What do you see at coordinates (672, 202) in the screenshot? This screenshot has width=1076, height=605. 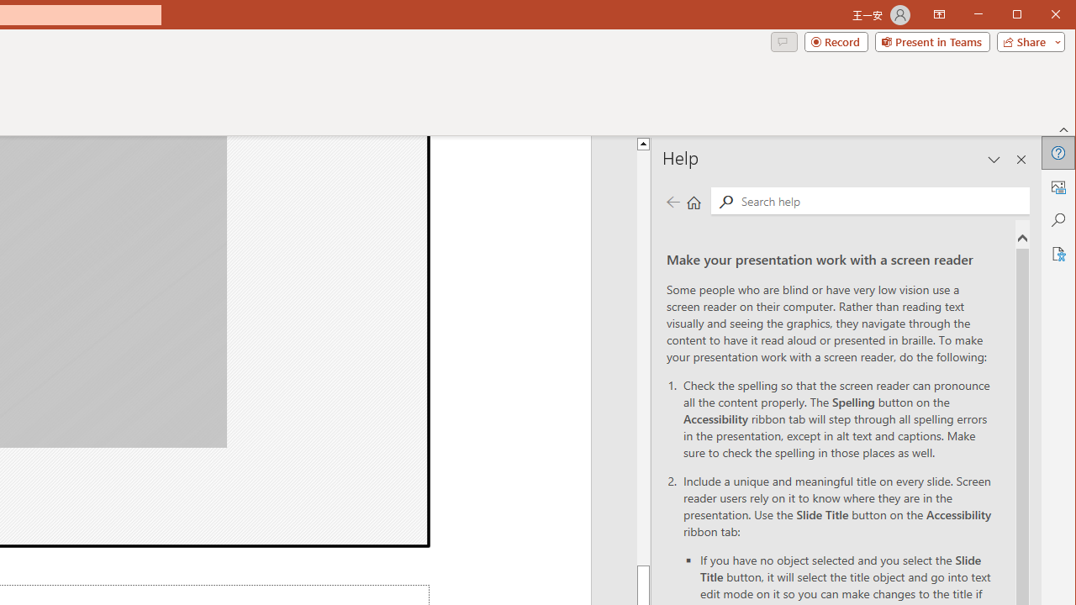 I see `Previous page` at bounding box center [672, 202].